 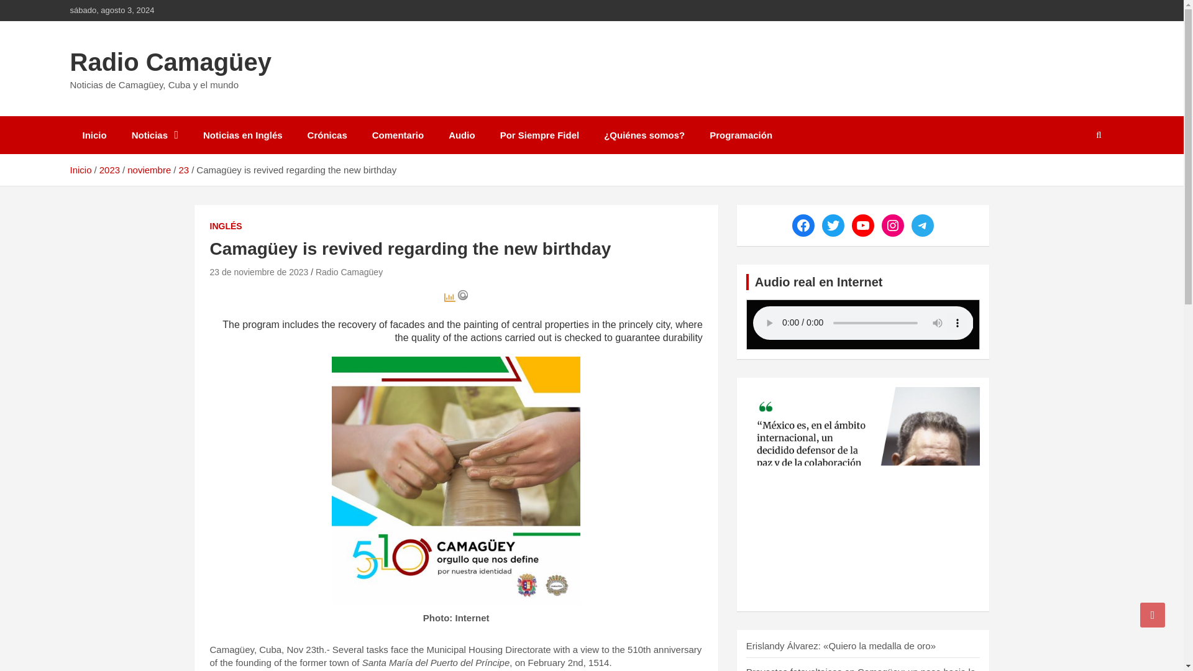 What do you see at coordinates (803, 225) in the screenshot?
I see `Facebook` at bounding box center [803, 225].